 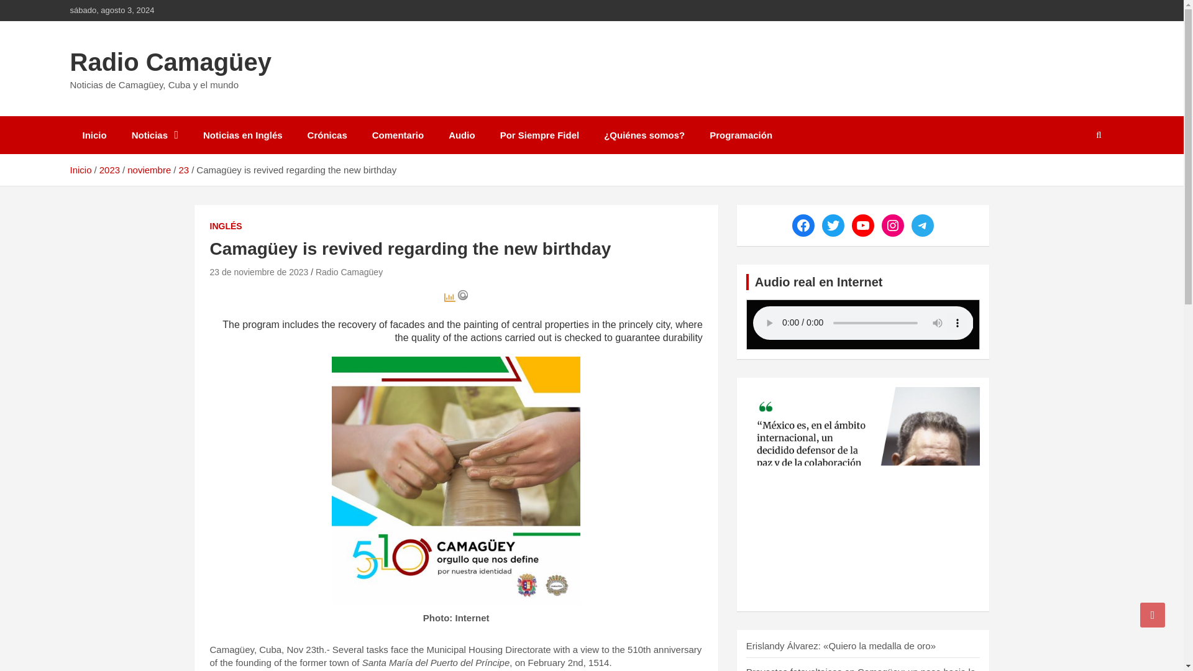 What do you see at coordinates (803, 225) in the screenshot?
I see `Facebook` at bounding box center [803, 225].